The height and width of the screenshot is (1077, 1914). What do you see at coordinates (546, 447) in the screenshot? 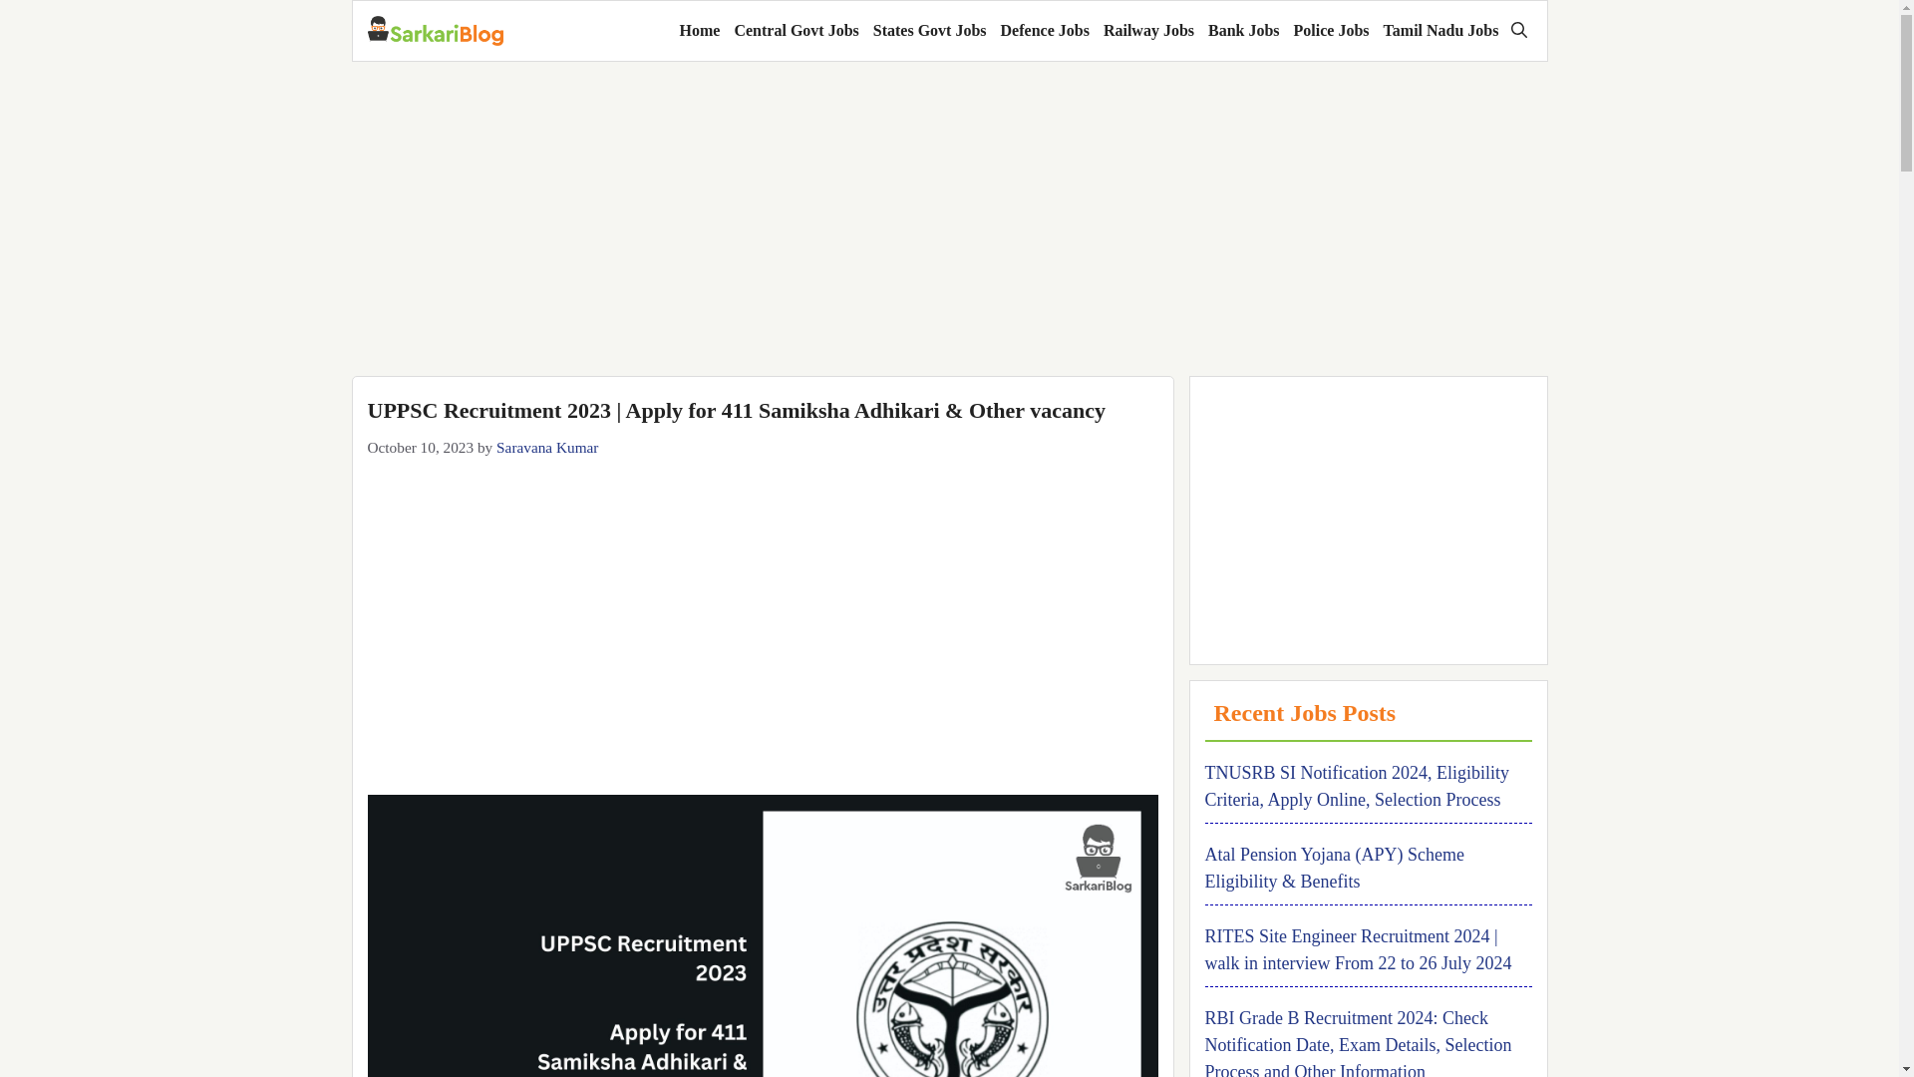
I see `View all posts by Saravana Kumar` at bounding box center [546, 447].